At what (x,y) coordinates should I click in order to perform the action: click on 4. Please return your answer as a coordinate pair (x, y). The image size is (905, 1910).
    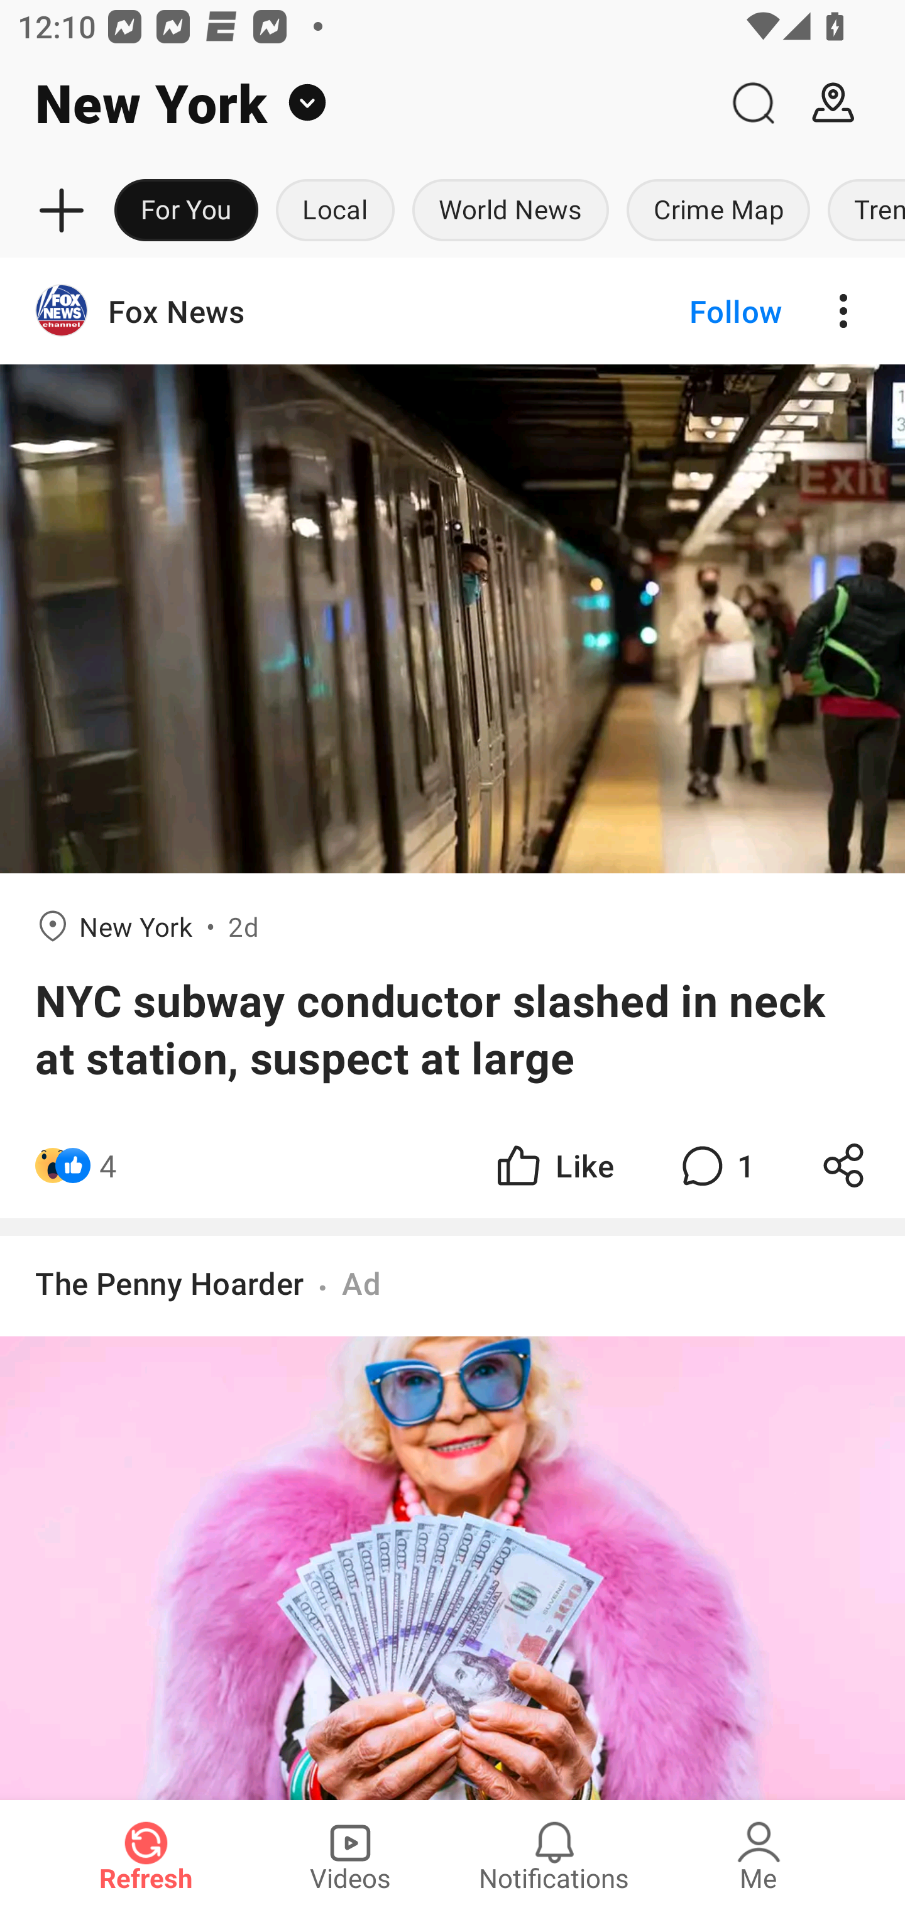
    Looking at the image, I should click on (108, 1166).